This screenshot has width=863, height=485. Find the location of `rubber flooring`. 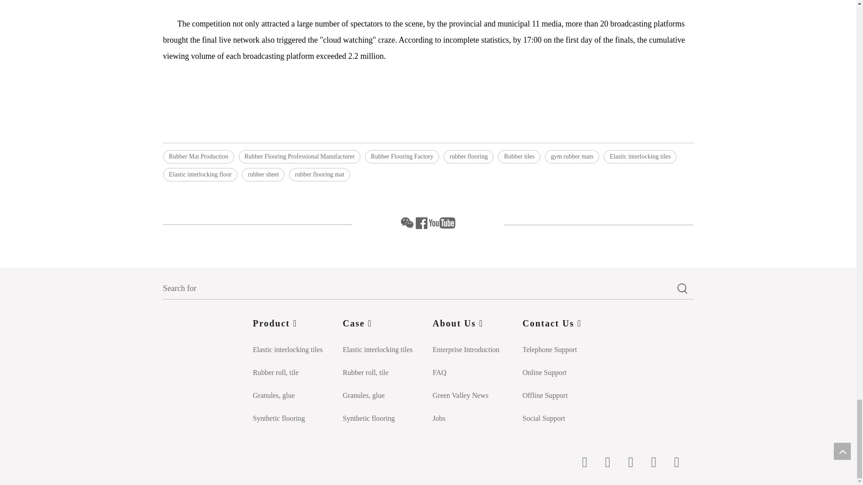

rubber flooring is located at coordinates (468, 156).